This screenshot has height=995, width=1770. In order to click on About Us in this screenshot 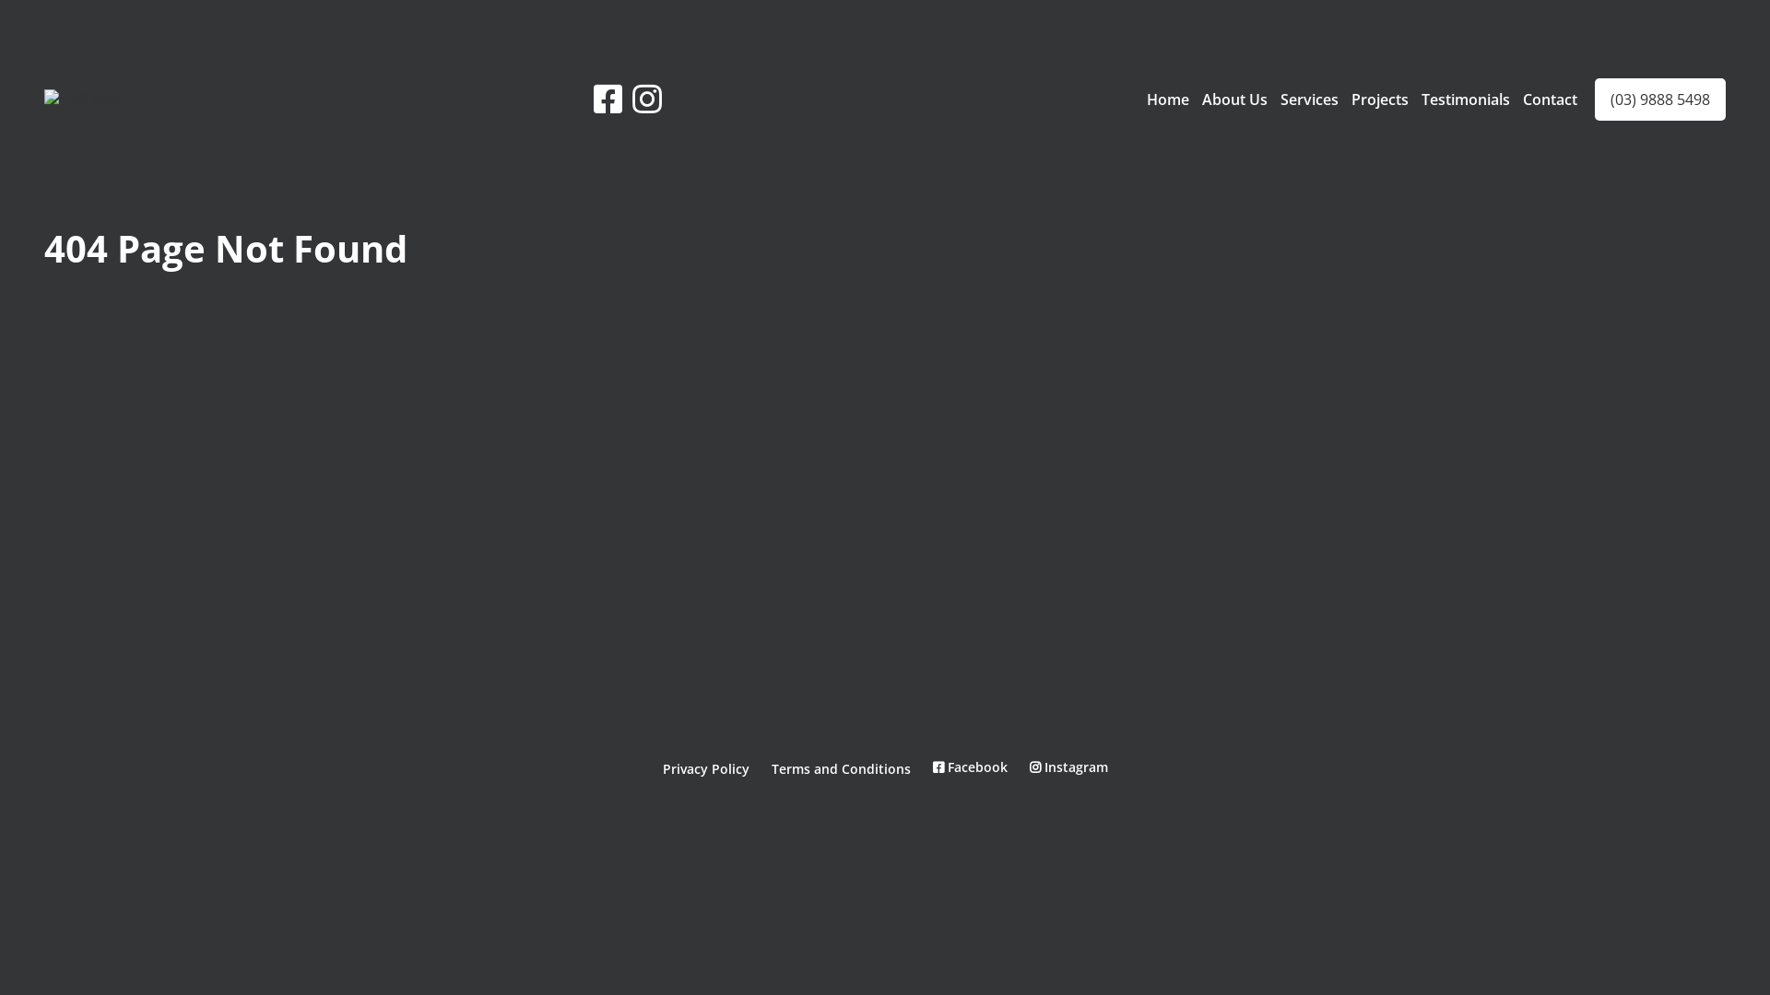, I will do `click(1235, 99)`.